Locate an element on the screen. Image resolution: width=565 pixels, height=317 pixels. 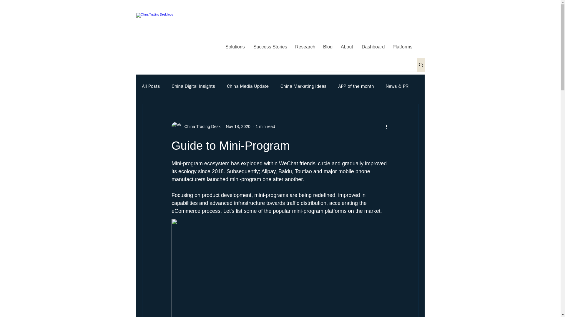
Success Stories is located at coordinates (270, 47).